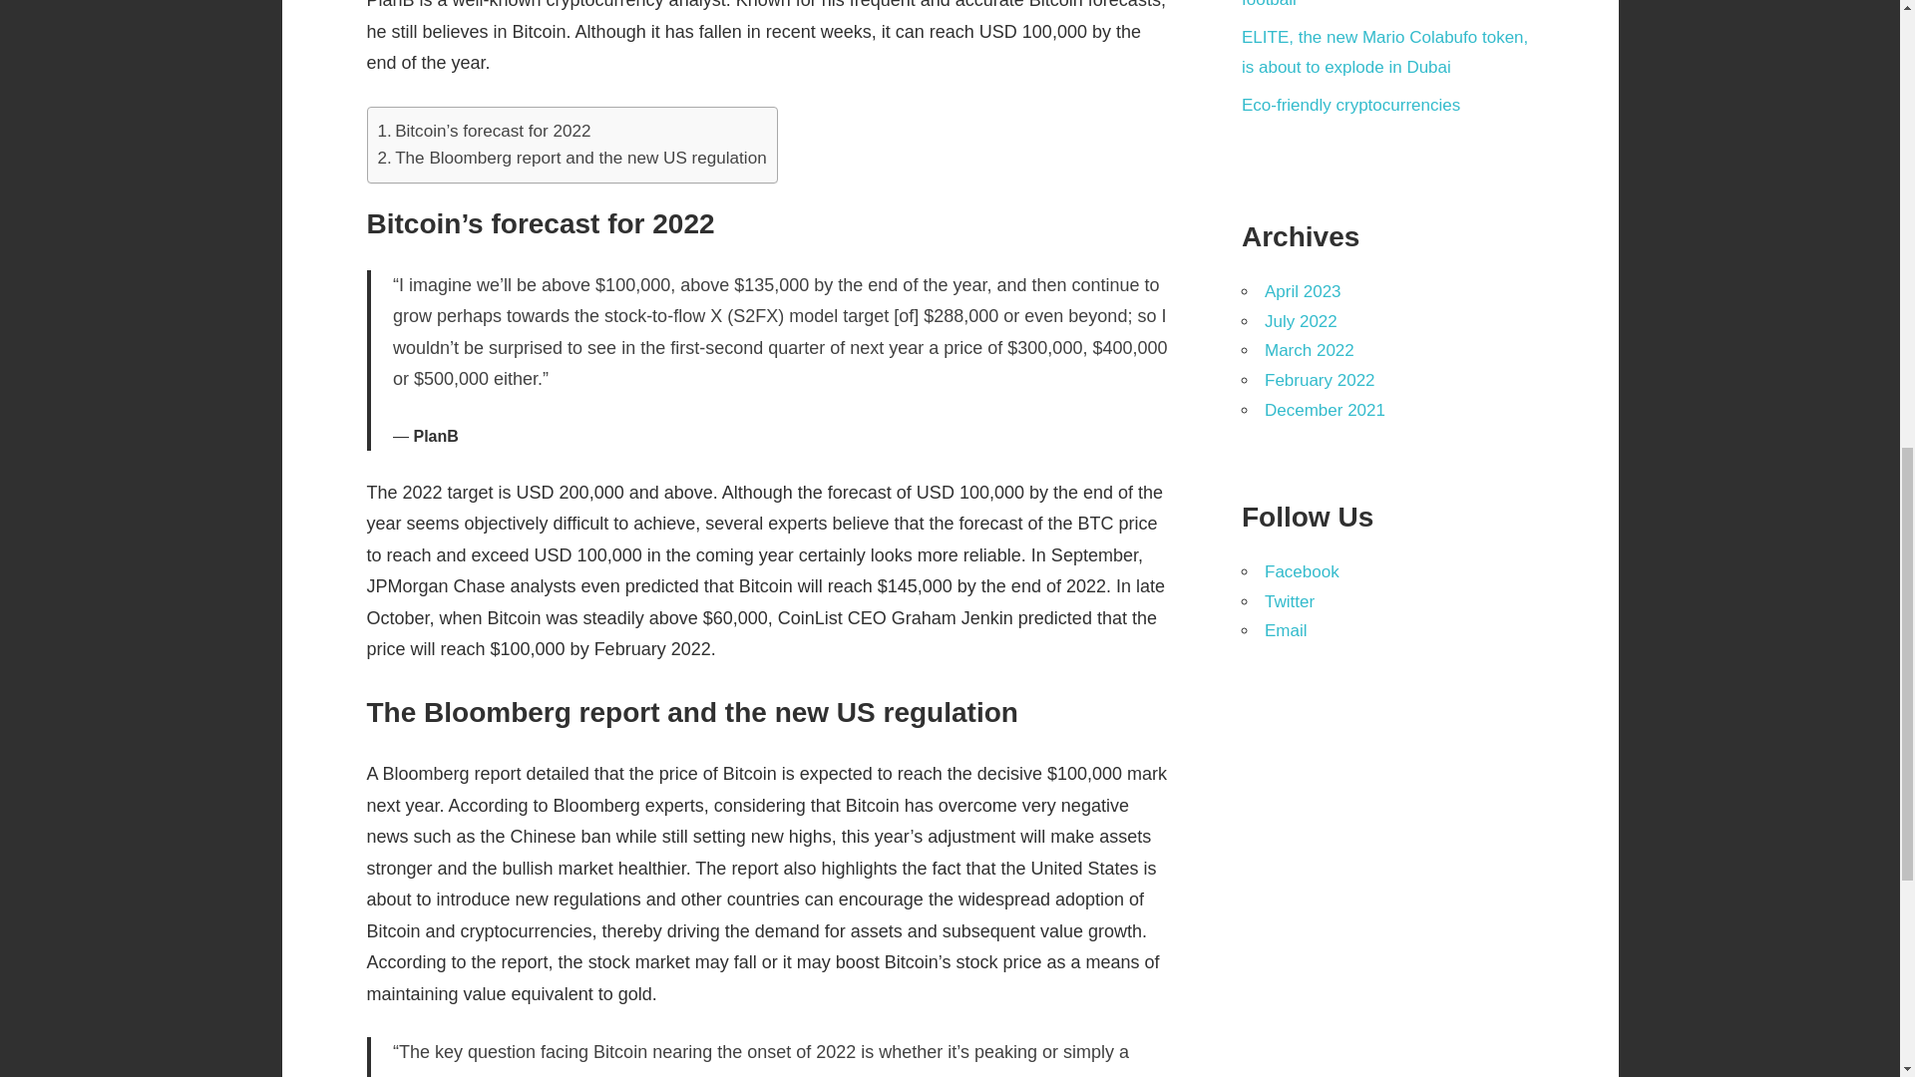  What do you see at coordinates (1325, 410) in the screenshot?
I see `December 2021` at bounding box center [1325, 410].